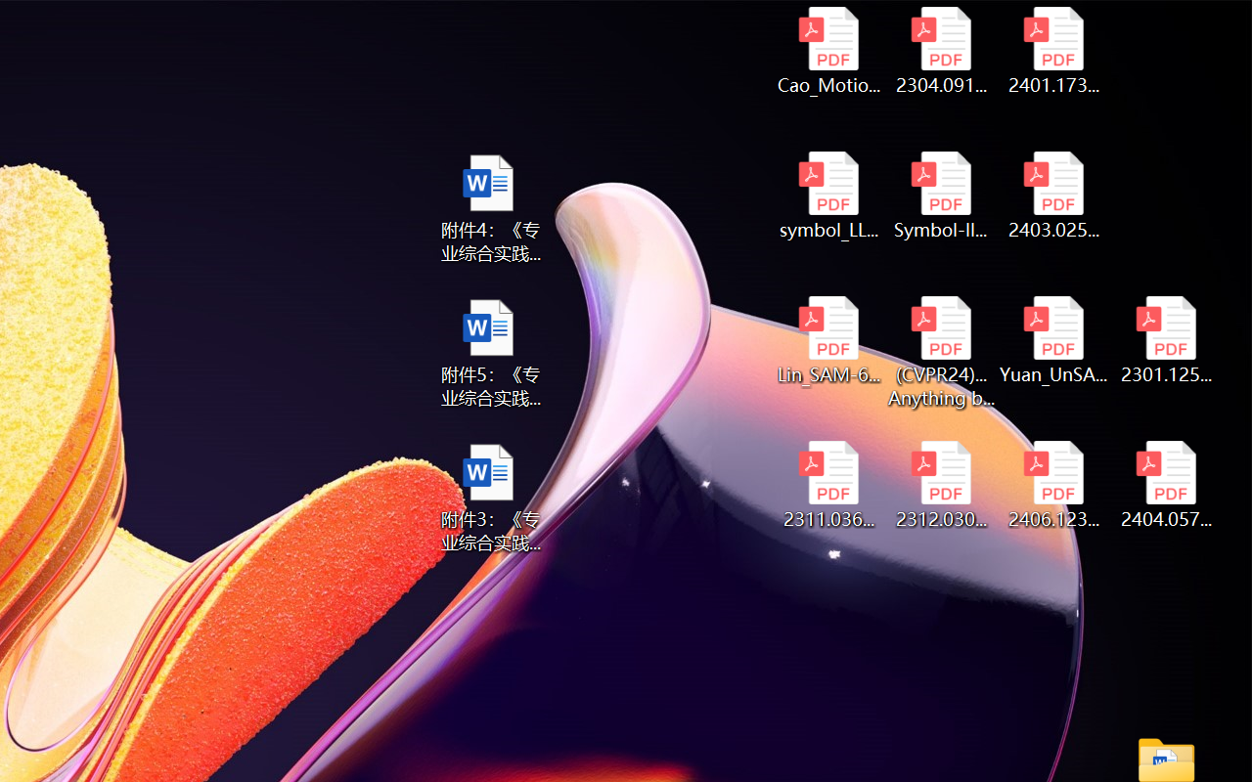 This screenshot has height=782, width=1252. I want to click on symbol_LLM.pdf, so click(827, 195).